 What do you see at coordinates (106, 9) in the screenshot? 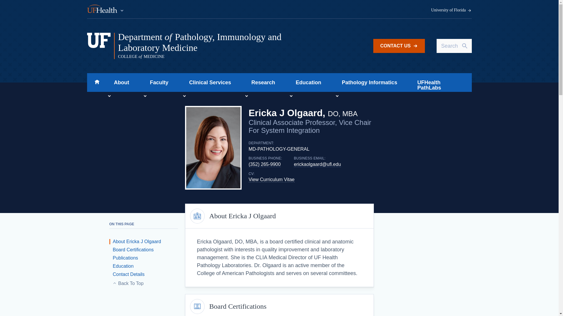
I see `UF Health` at bounding box center [106, 9].